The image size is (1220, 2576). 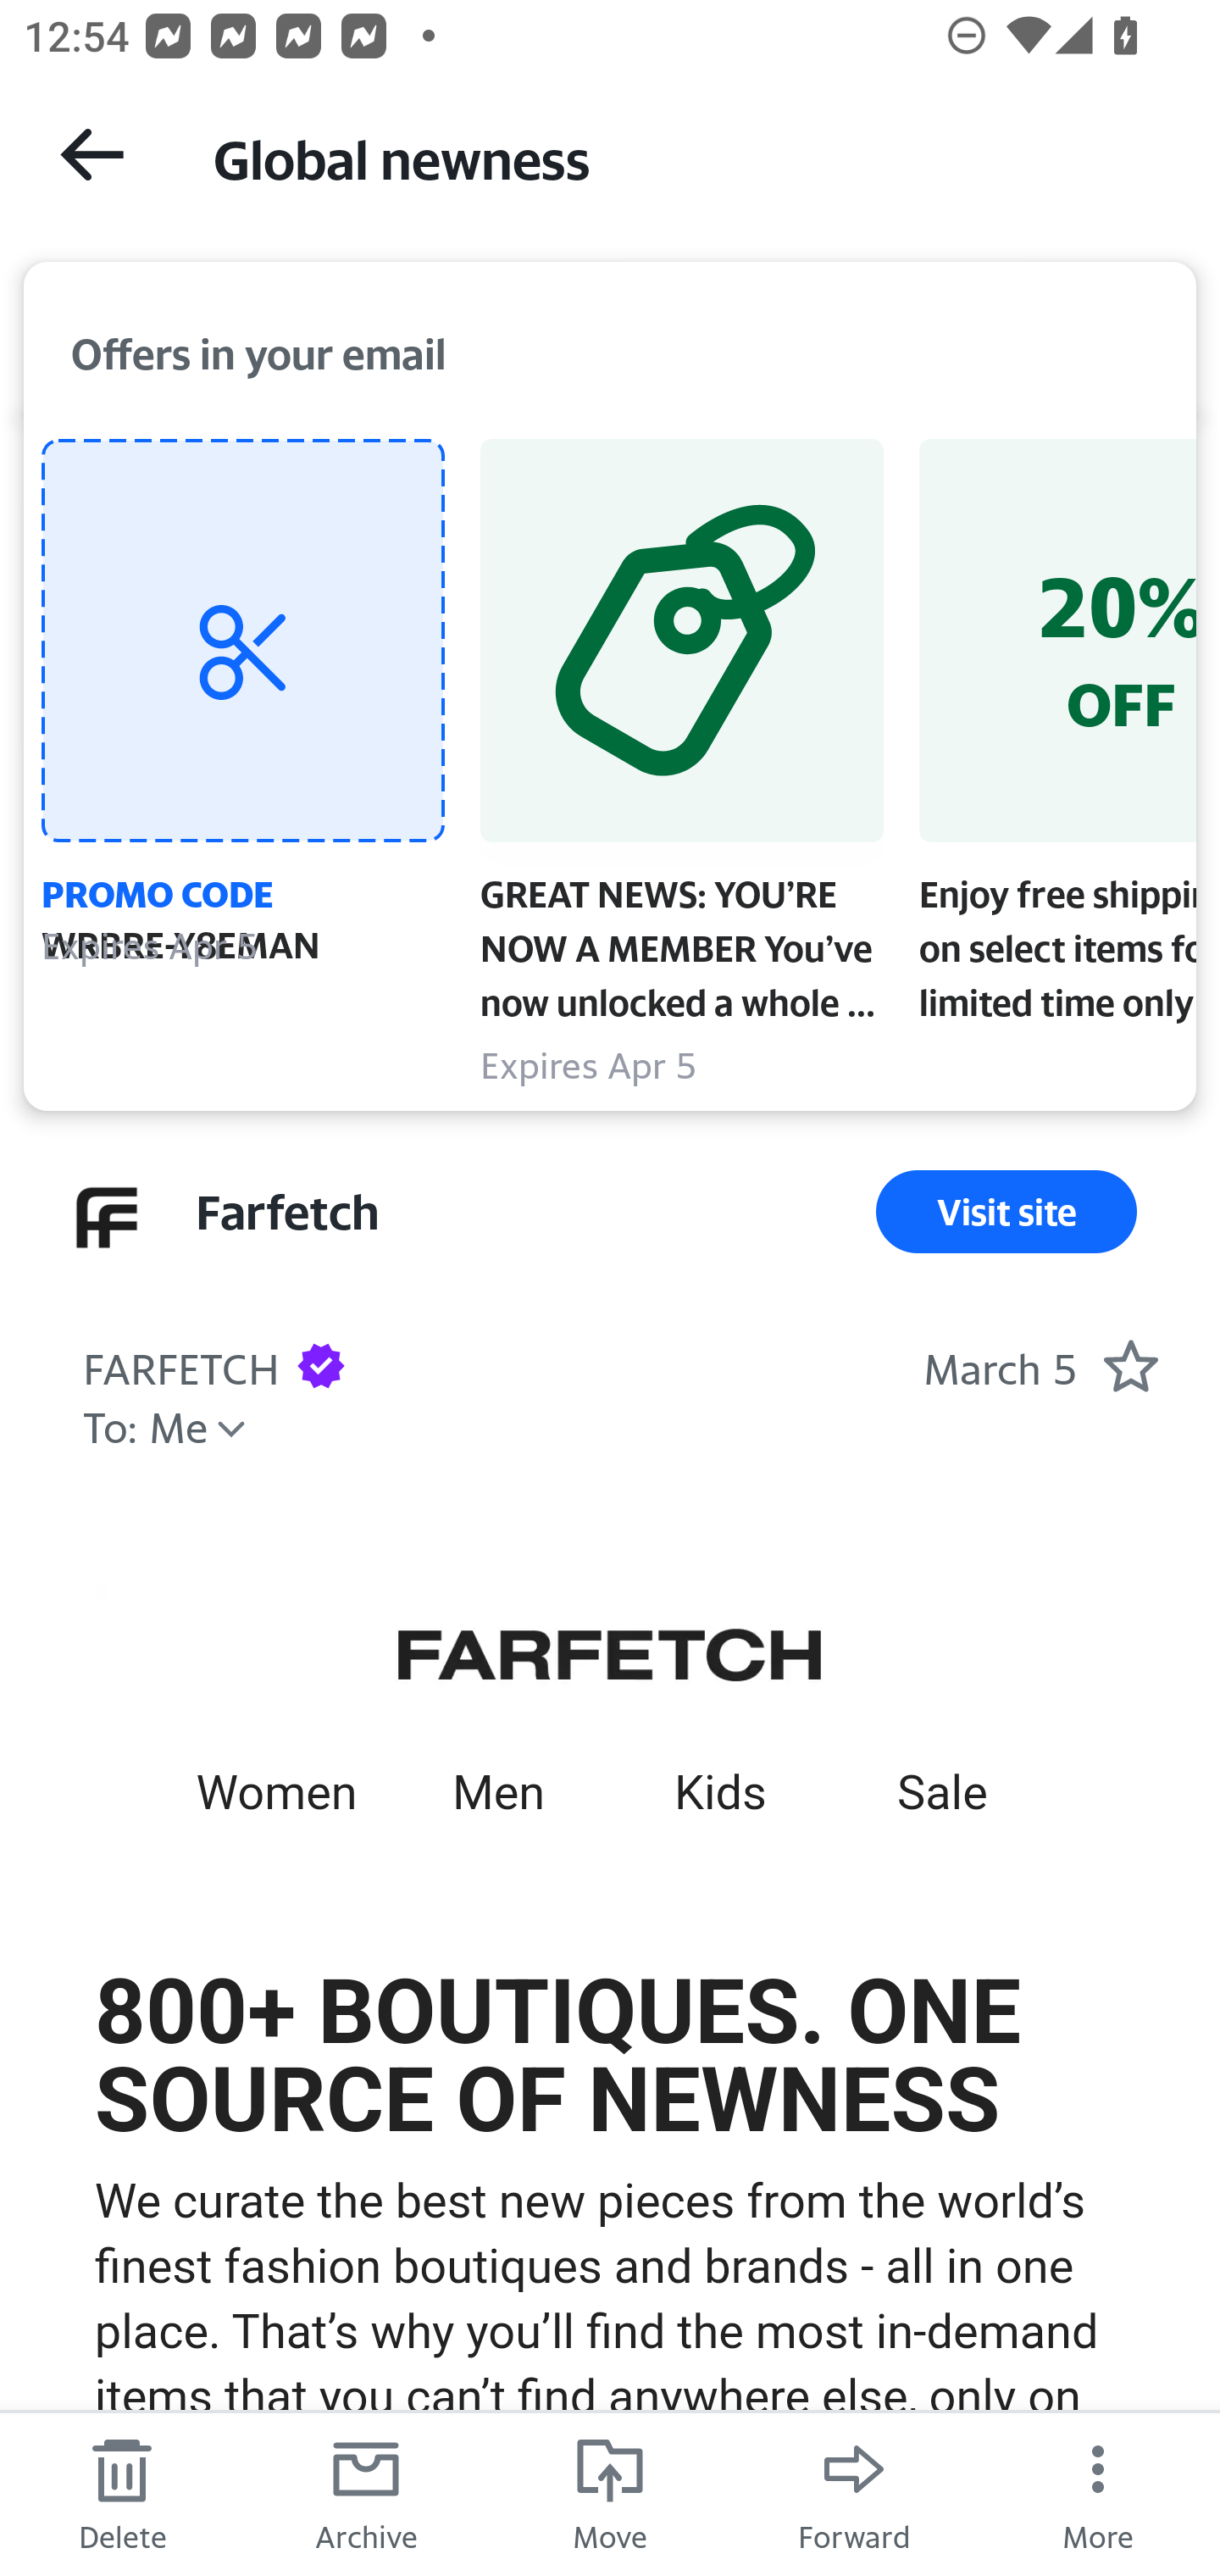 What do you see at coordinates (1006, 1212) in the screenshot?
I see `Visit site Visit Site Link` at bounding box center [1006, 1212].